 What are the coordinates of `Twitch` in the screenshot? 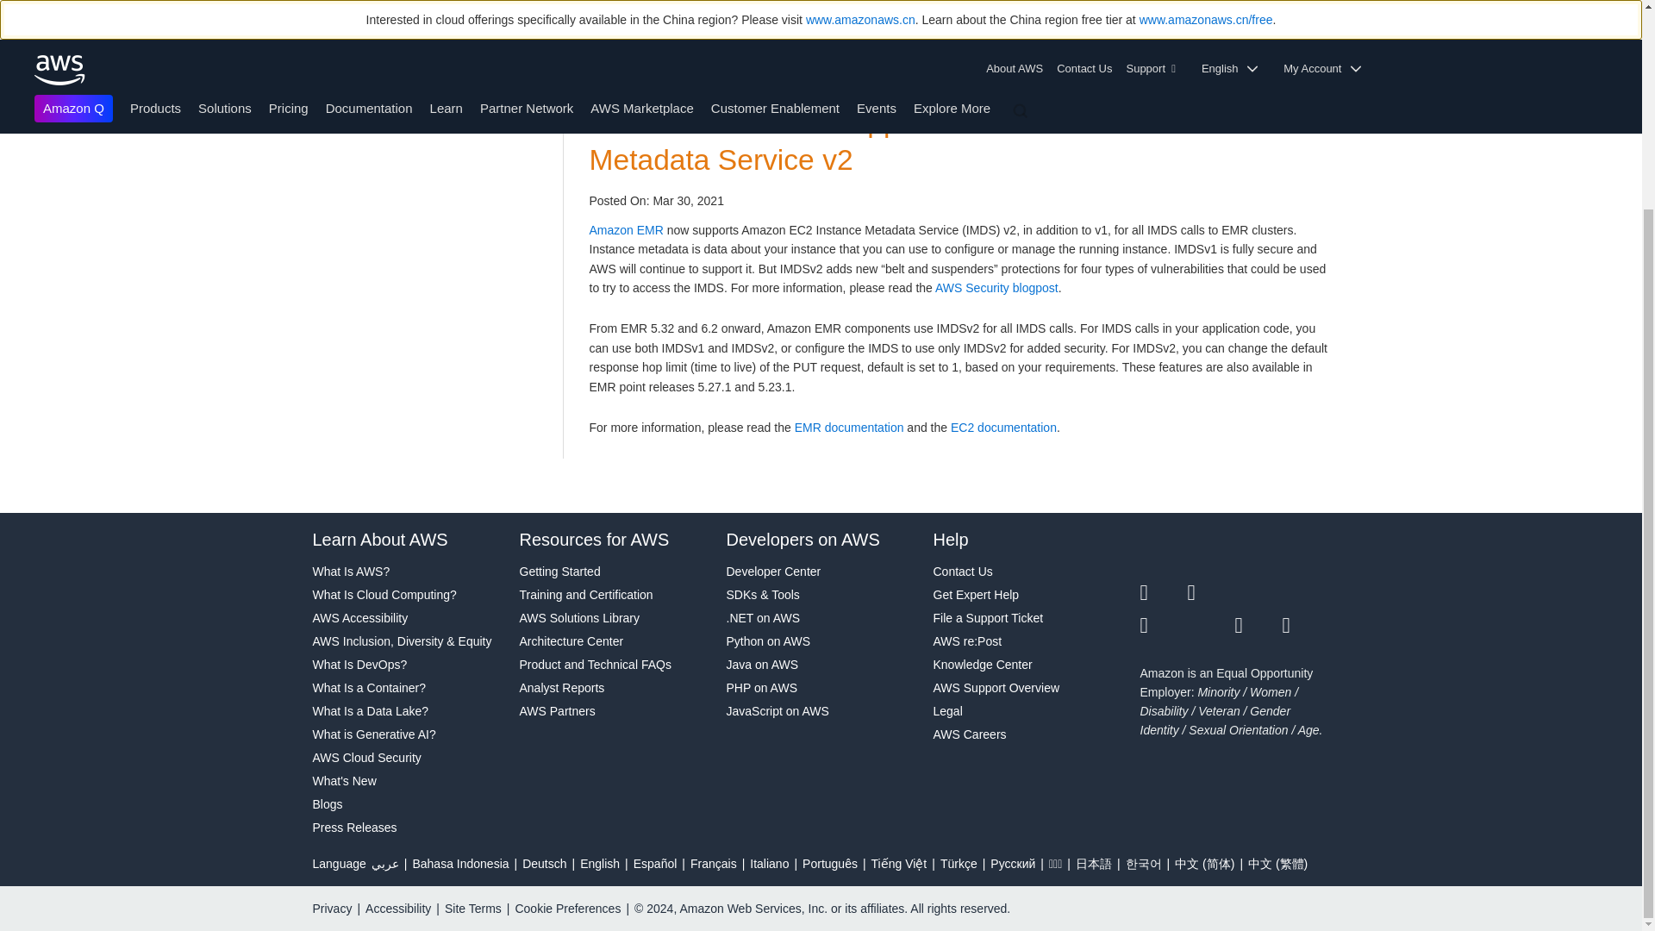 It's located at (1163, 625).